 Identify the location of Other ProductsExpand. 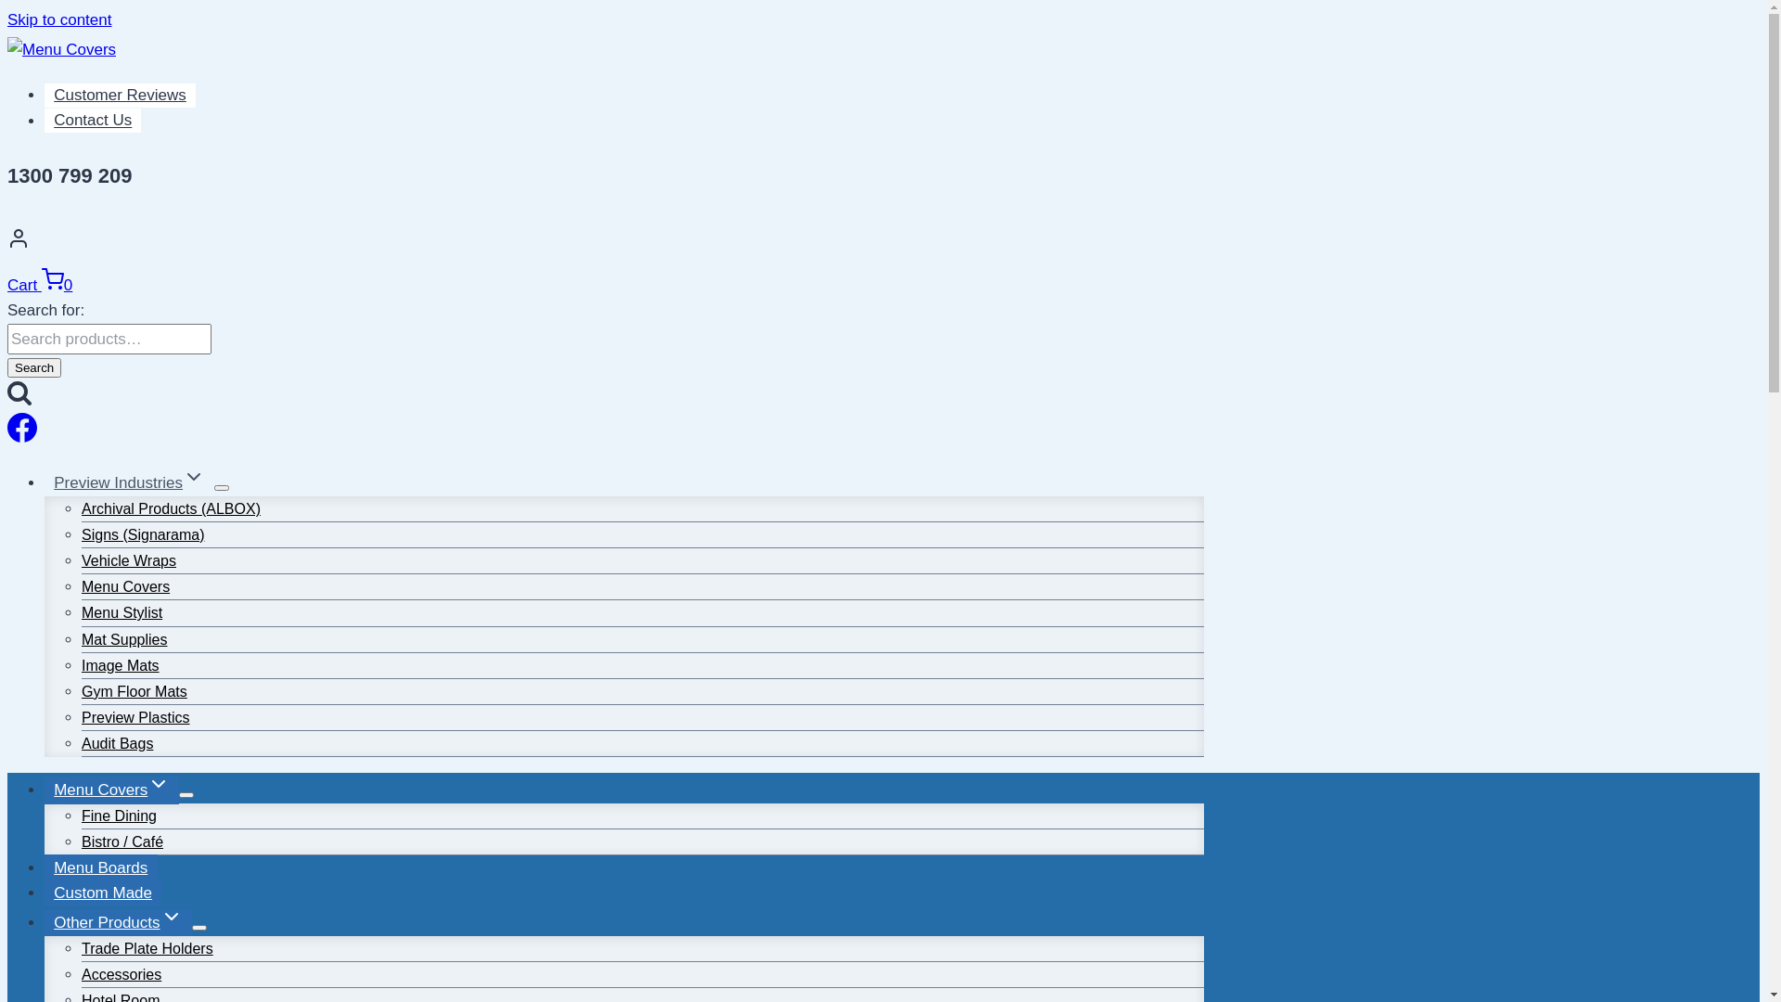
(119, 922).